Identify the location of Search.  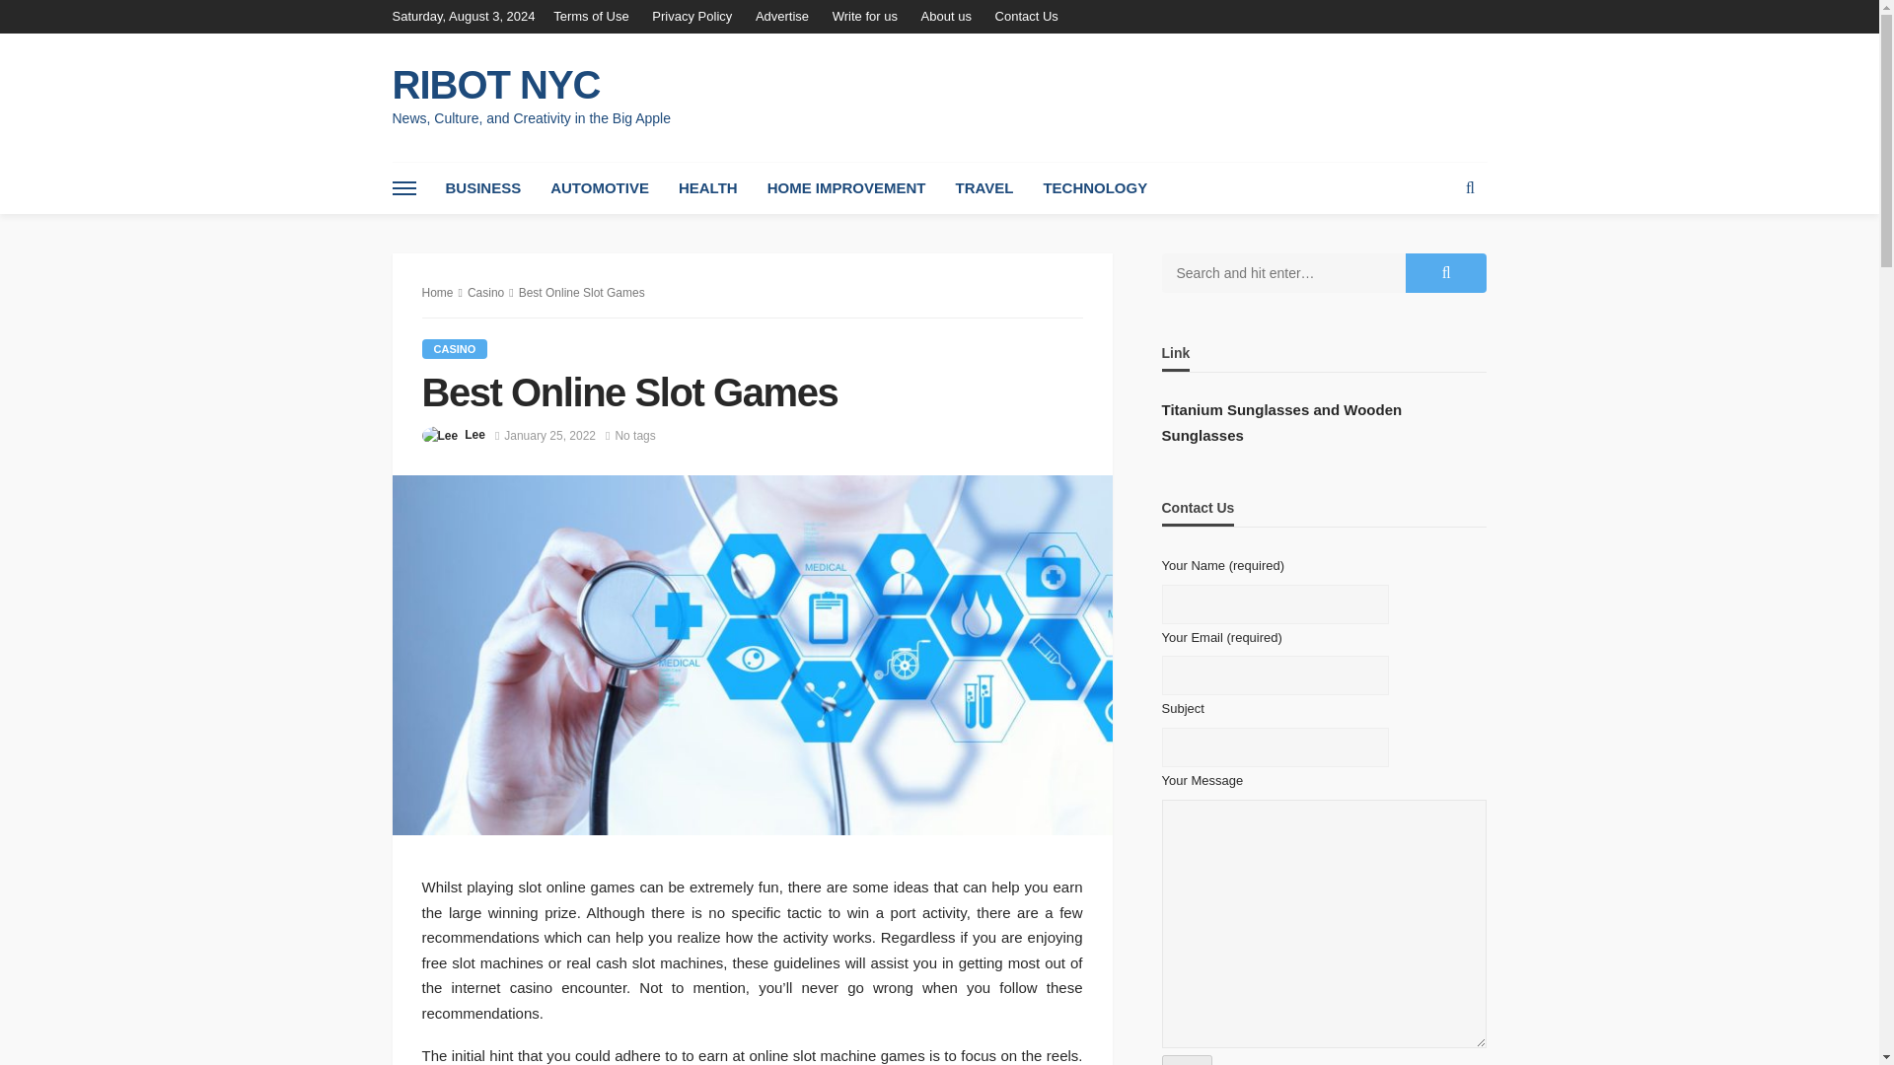
(1470, 188).